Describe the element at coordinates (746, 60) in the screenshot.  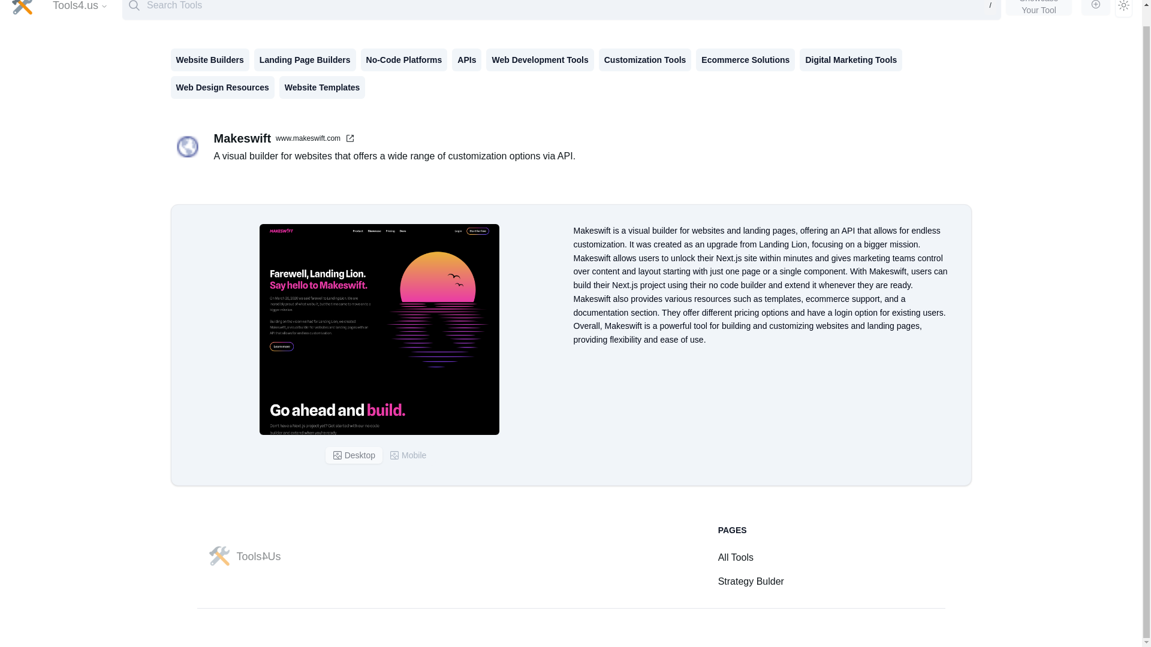
I see `Ecommerce Solutions` at that location.